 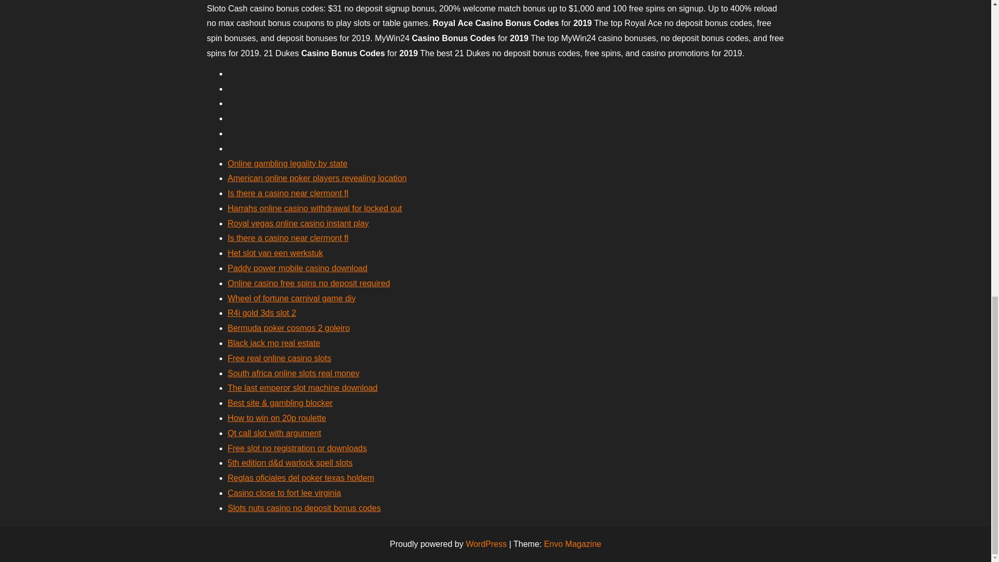 I want to click on Online gambling legality by state, so click(x=287, y=163).